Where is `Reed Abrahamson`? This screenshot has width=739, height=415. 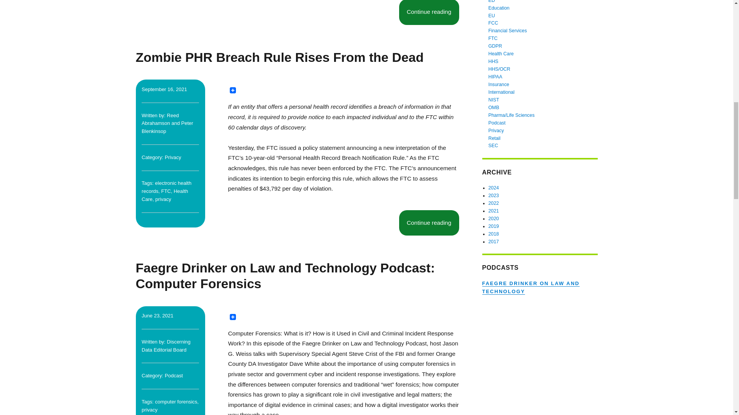
Reed Abrahamson is located at coordinates (160, 119).